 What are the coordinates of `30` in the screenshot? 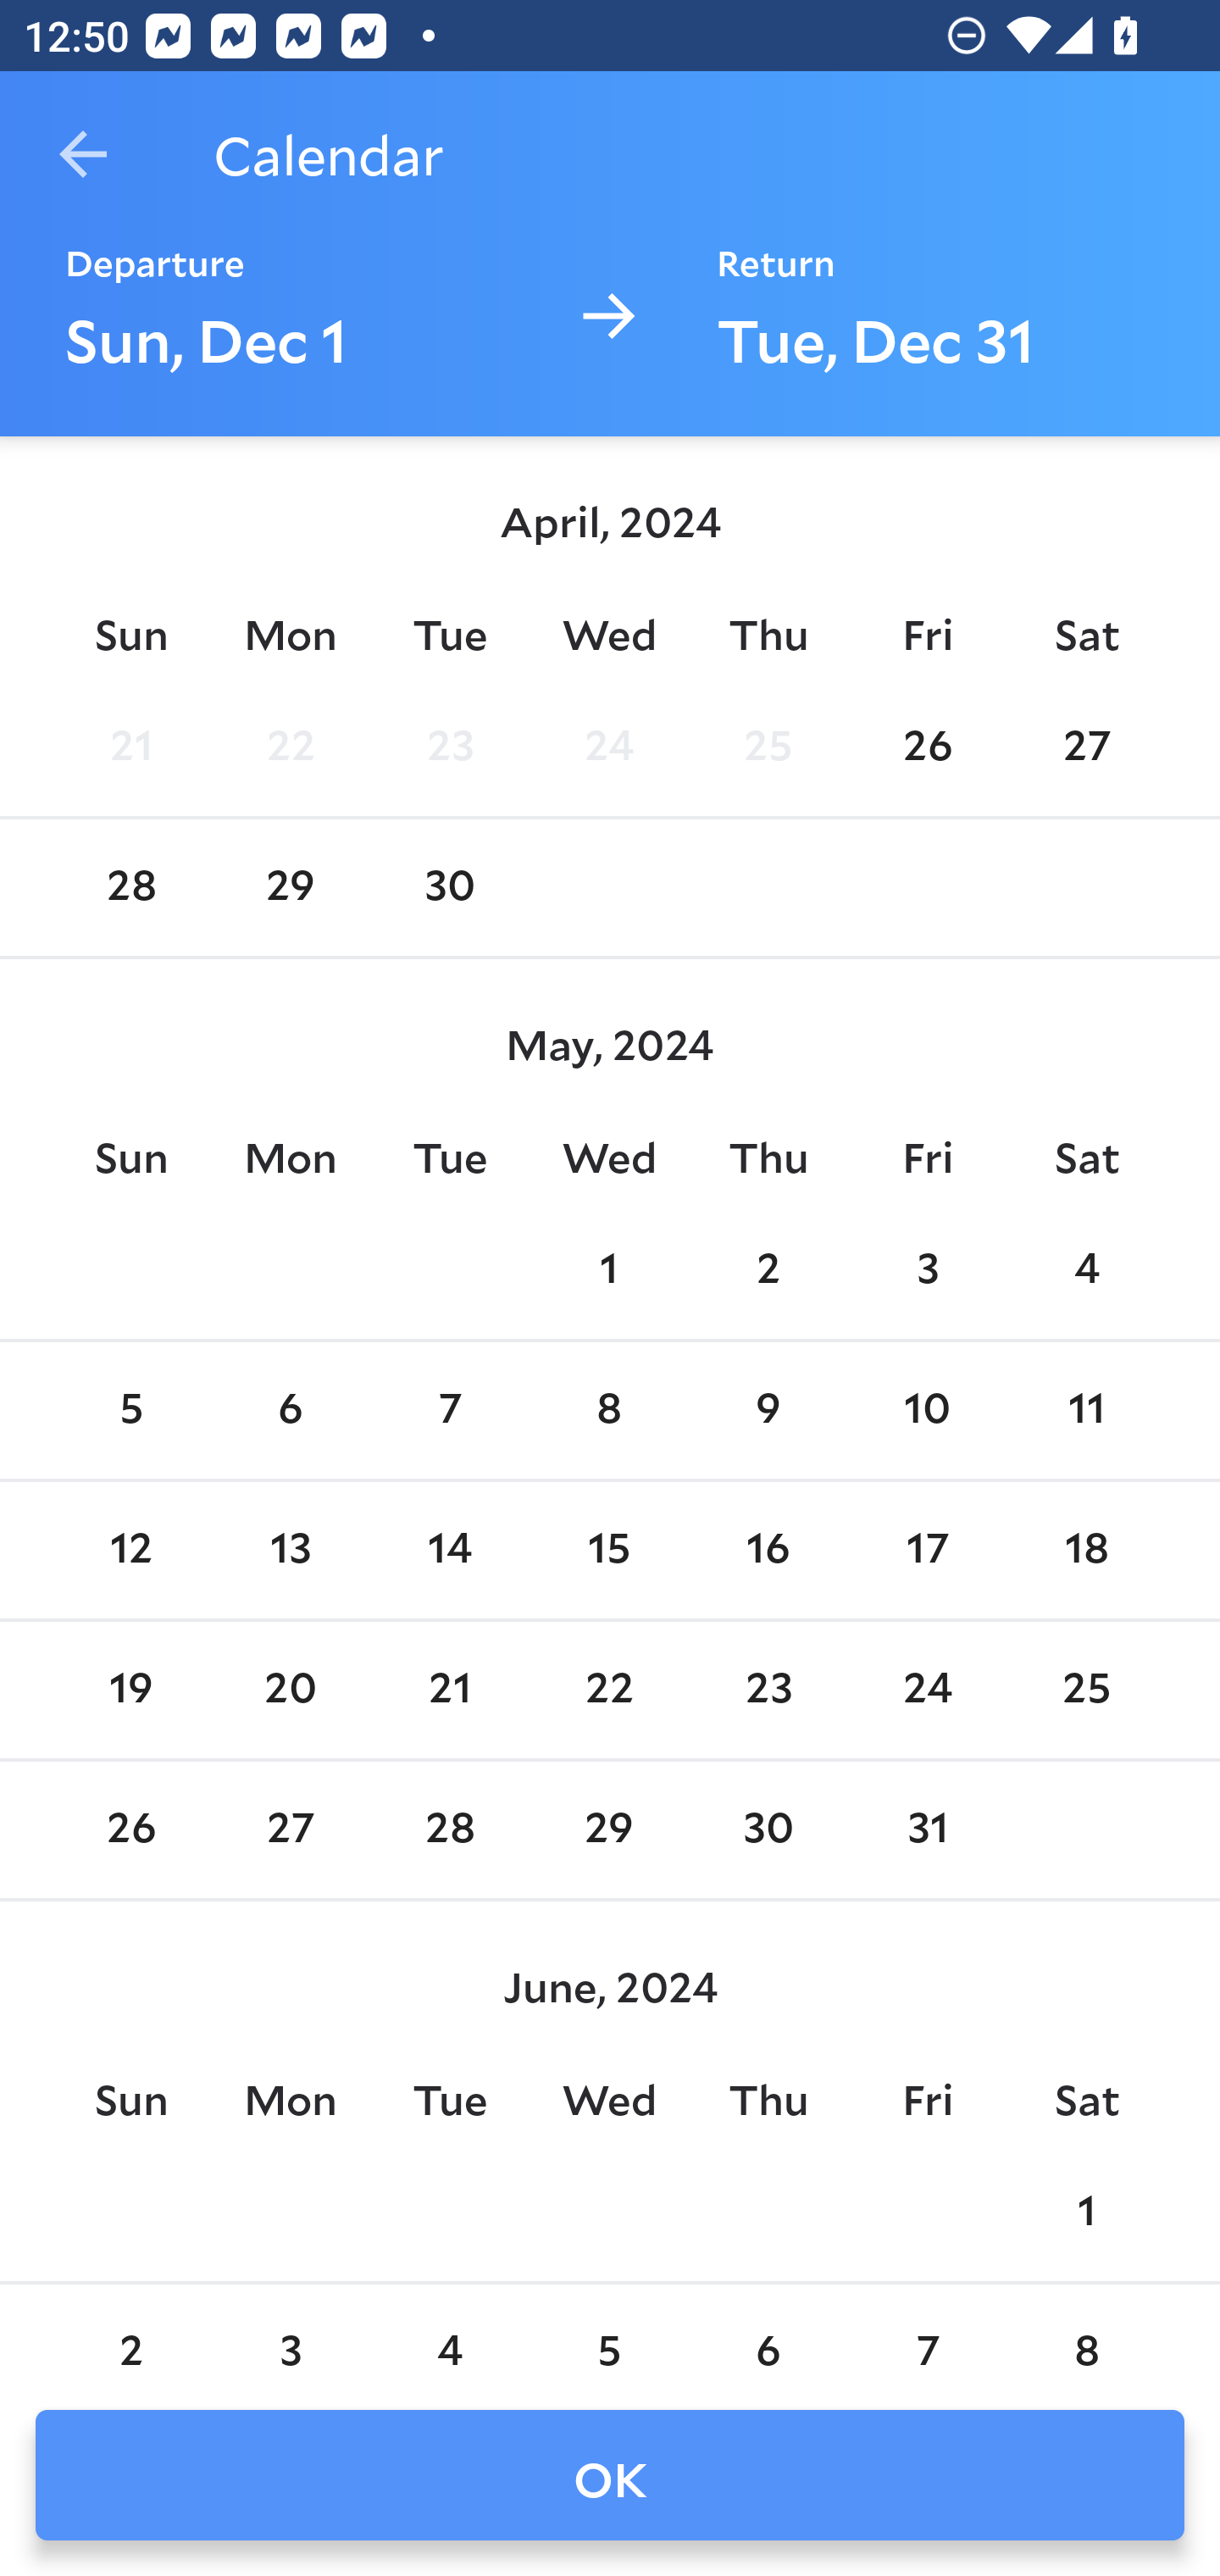 It's located at (768, 1831).